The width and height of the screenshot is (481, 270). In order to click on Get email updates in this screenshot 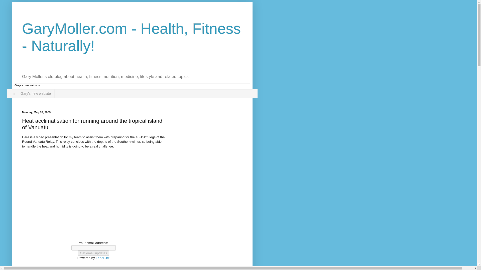, I will do `click(93, 253)`.